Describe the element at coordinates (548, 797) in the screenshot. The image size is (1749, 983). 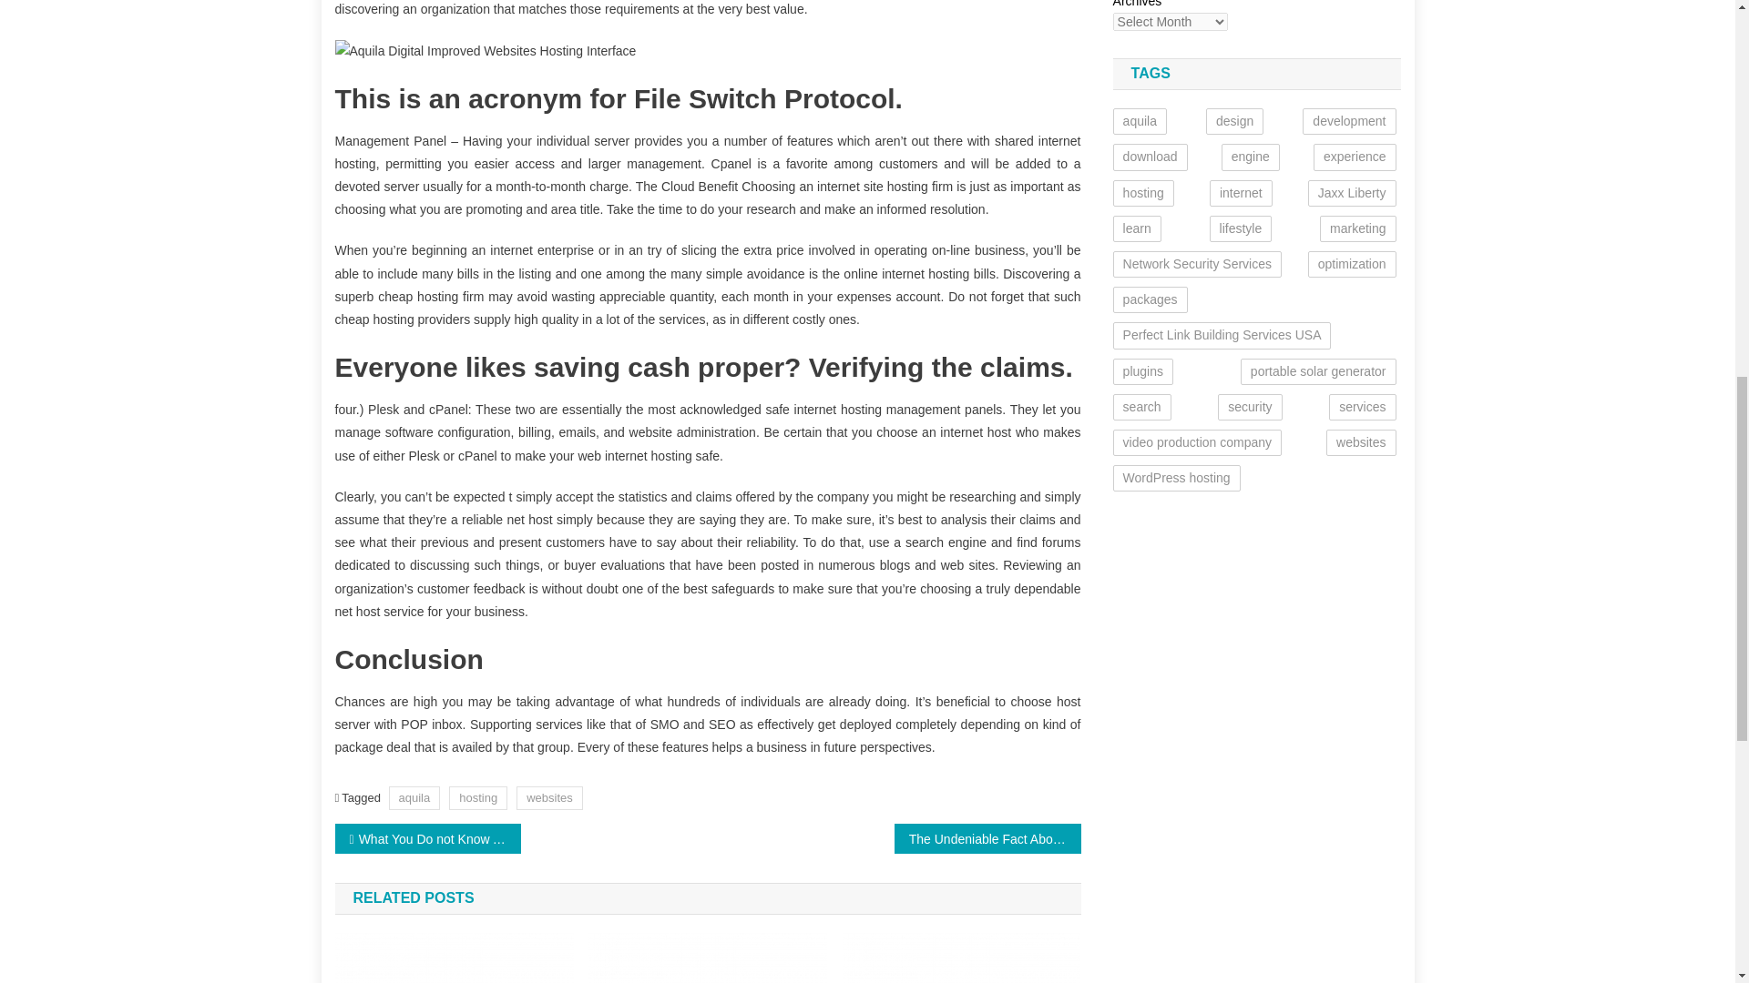
I see `websites` at that location.